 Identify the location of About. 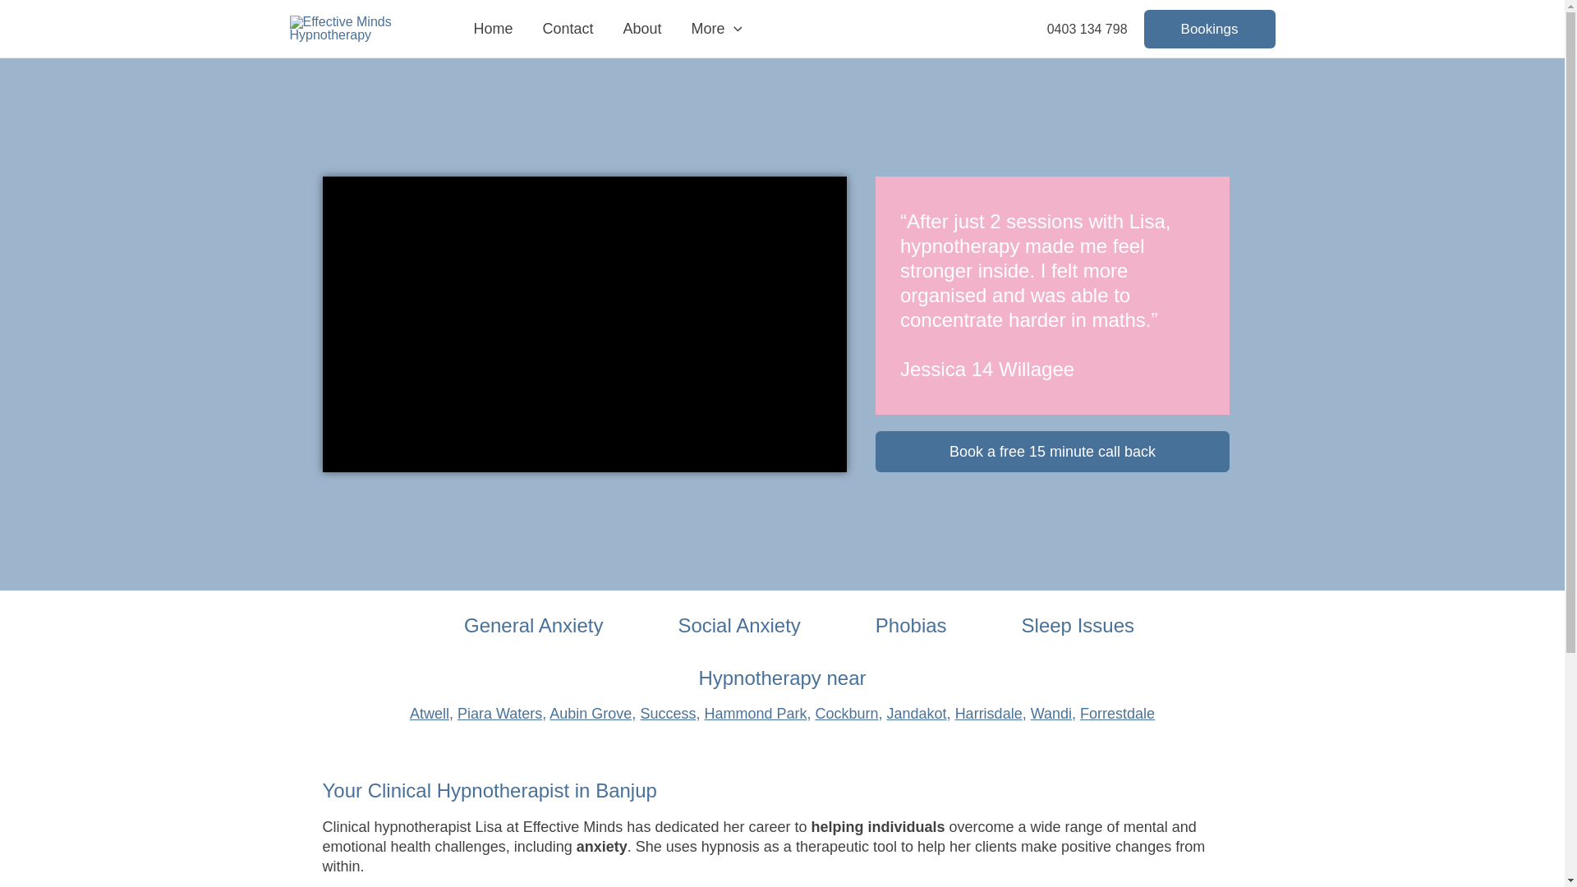
(642, 29).